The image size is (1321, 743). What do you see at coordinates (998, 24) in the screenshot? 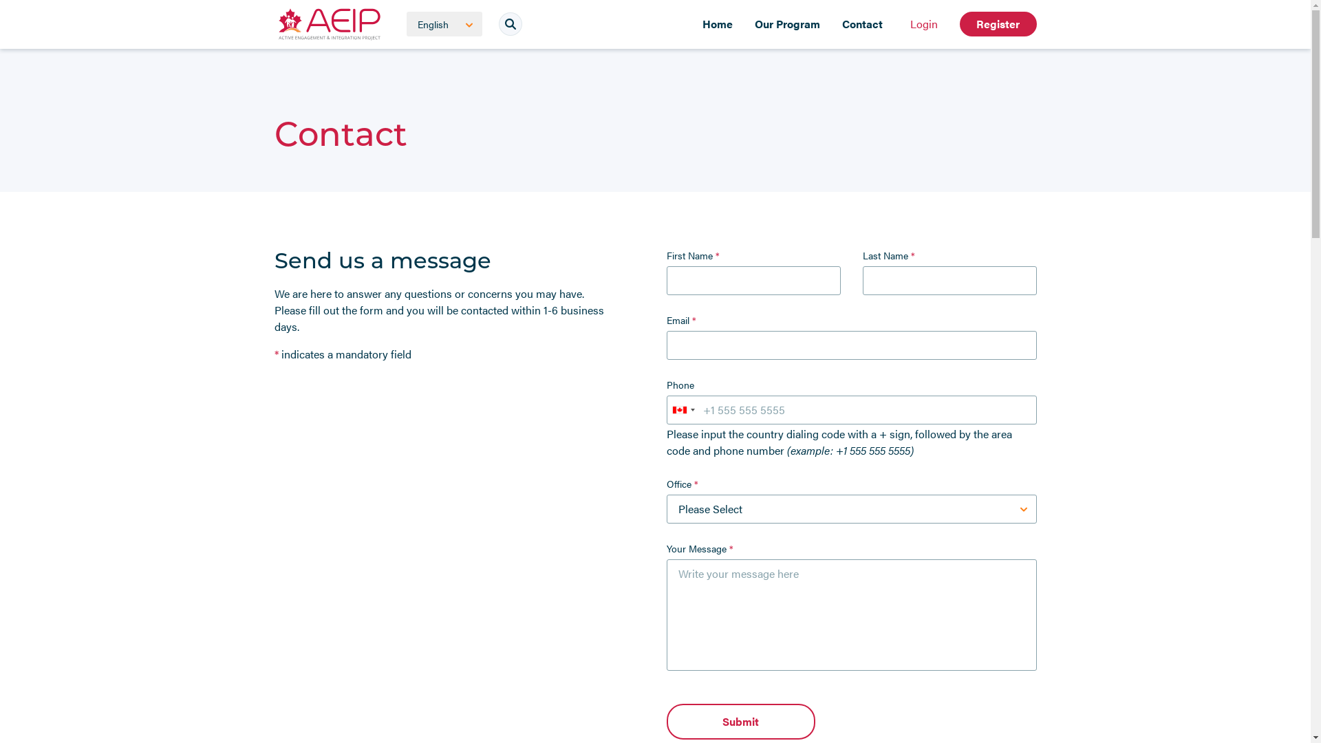
I see `Register` at bounding box center [998, 24].